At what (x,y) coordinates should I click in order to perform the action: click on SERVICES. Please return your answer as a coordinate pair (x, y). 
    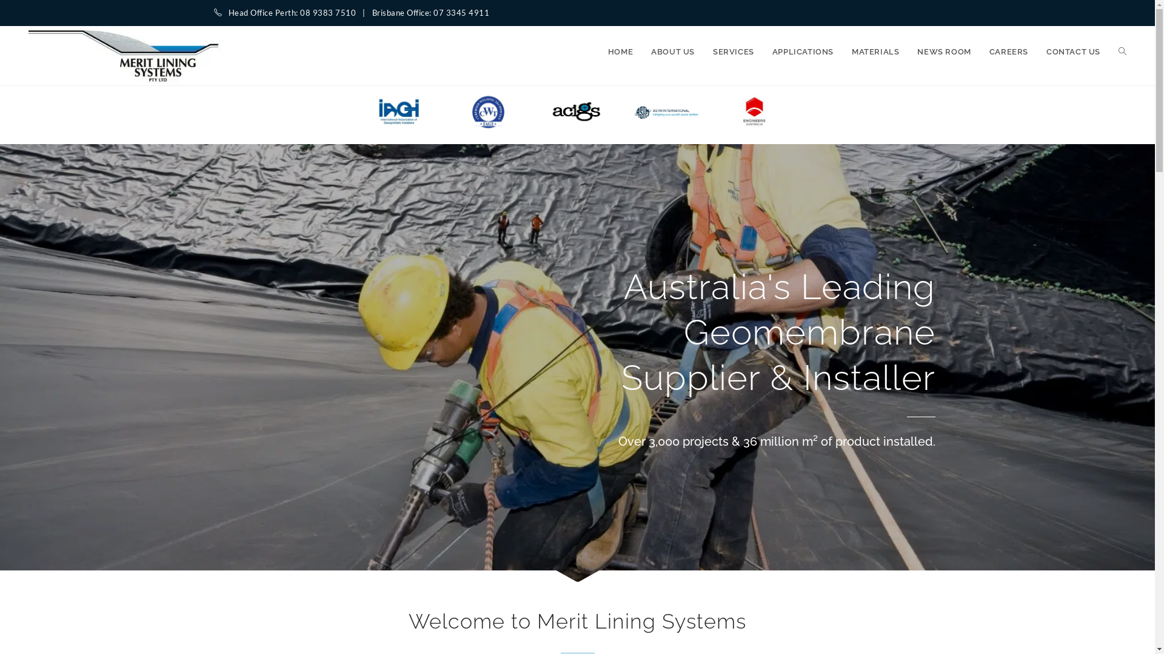
    Looking at the image, I should click on (734, 52).